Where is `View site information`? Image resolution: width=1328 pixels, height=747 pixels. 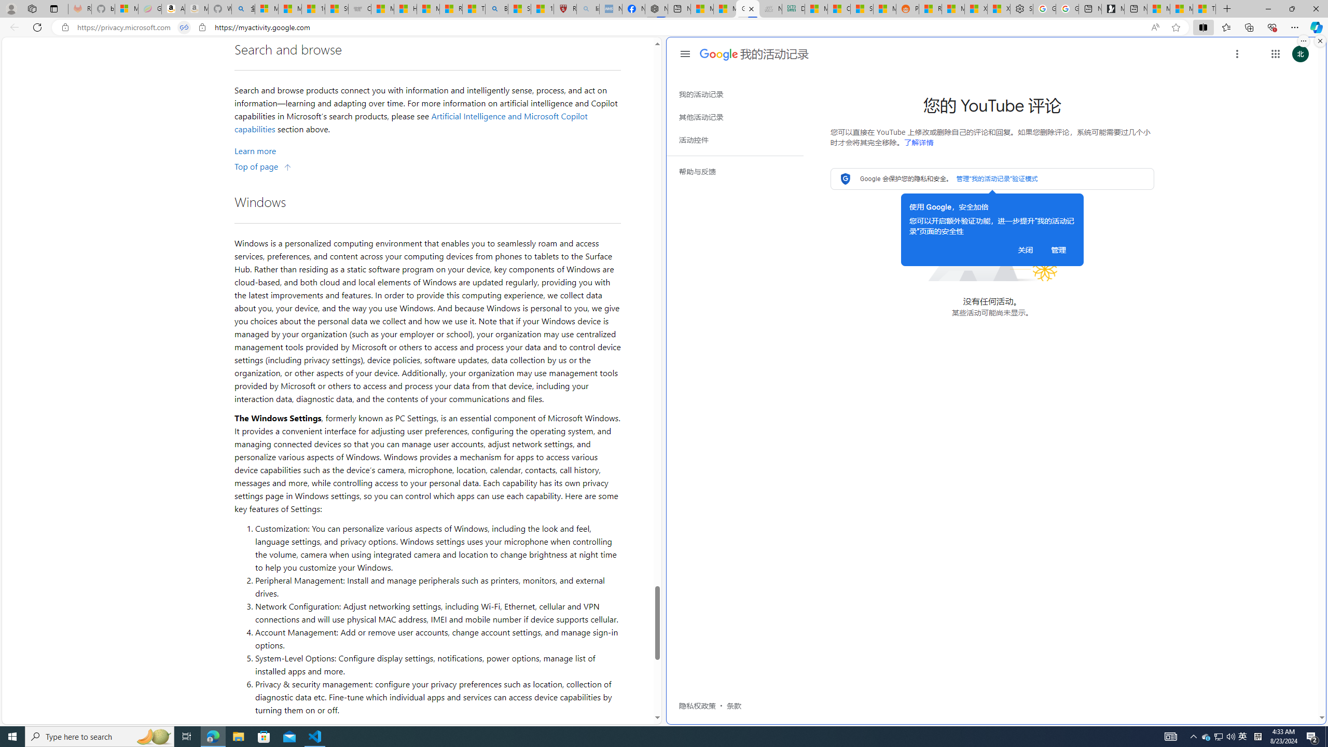 View site information is located at coordinates (202, 27).